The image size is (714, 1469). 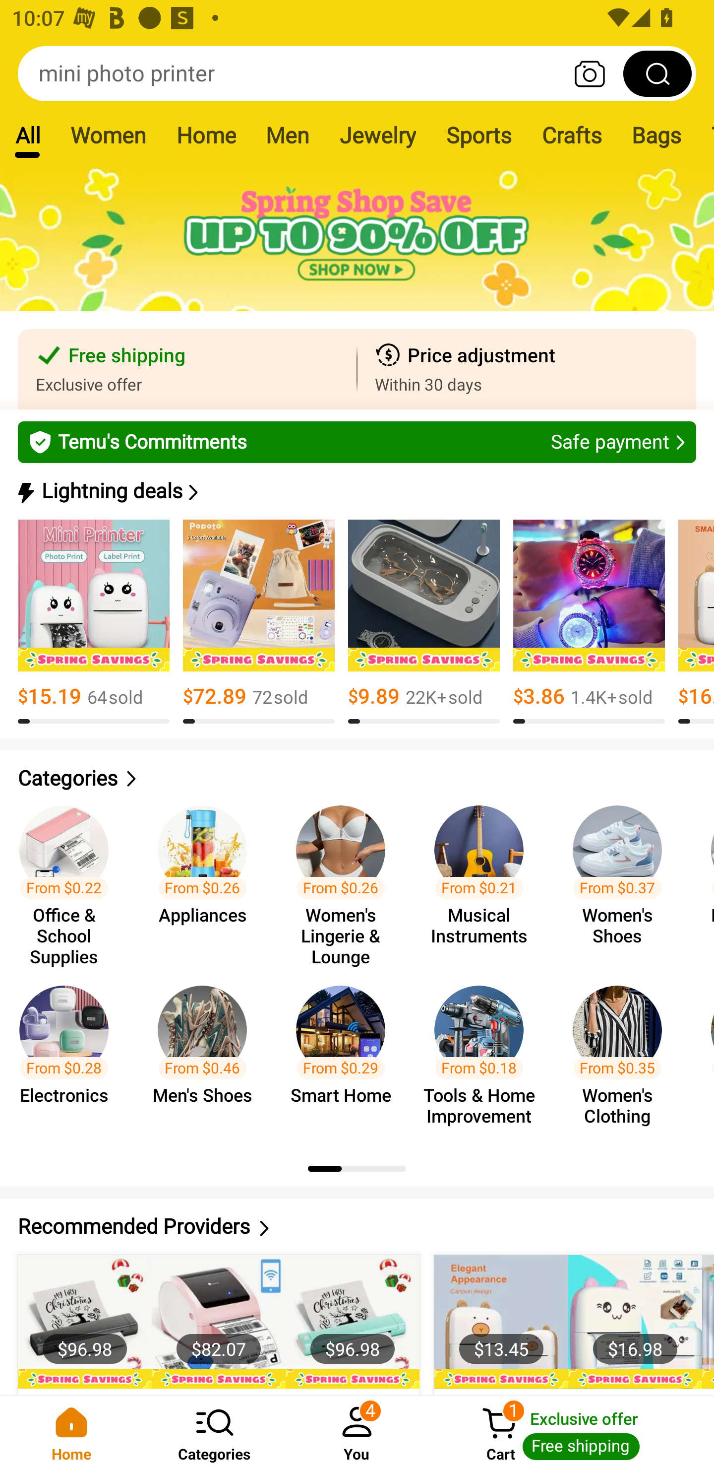 I want to click on From $0.35 Women's Clothing, so click(x=623, y=1057).